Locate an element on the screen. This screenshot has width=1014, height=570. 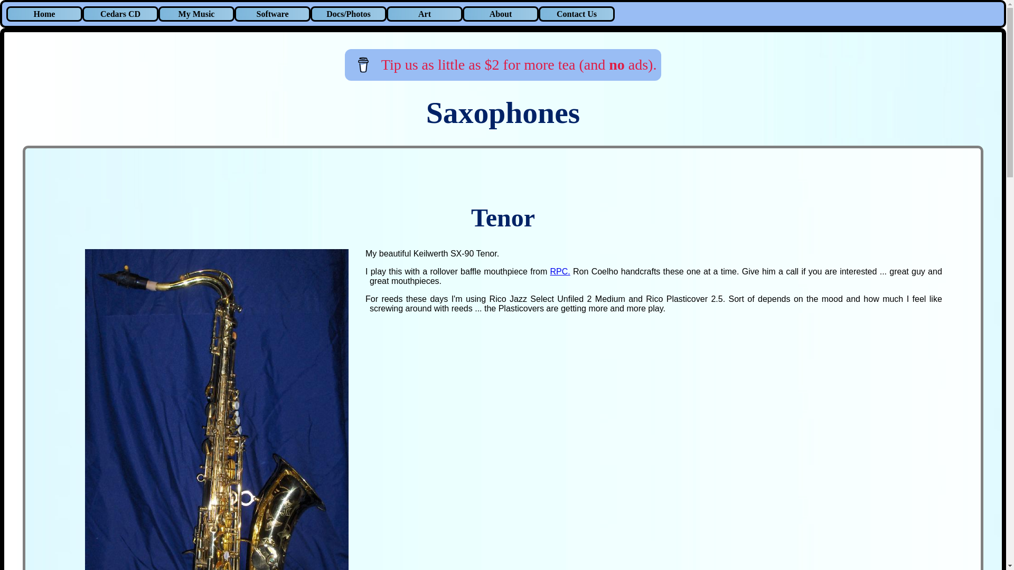
Software is located at coordinates (272, 14).